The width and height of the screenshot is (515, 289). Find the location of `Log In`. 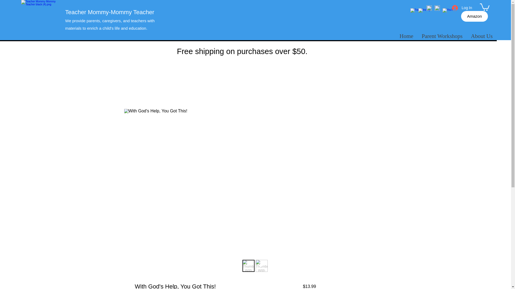

Log In is located at coordinates (462, 7).